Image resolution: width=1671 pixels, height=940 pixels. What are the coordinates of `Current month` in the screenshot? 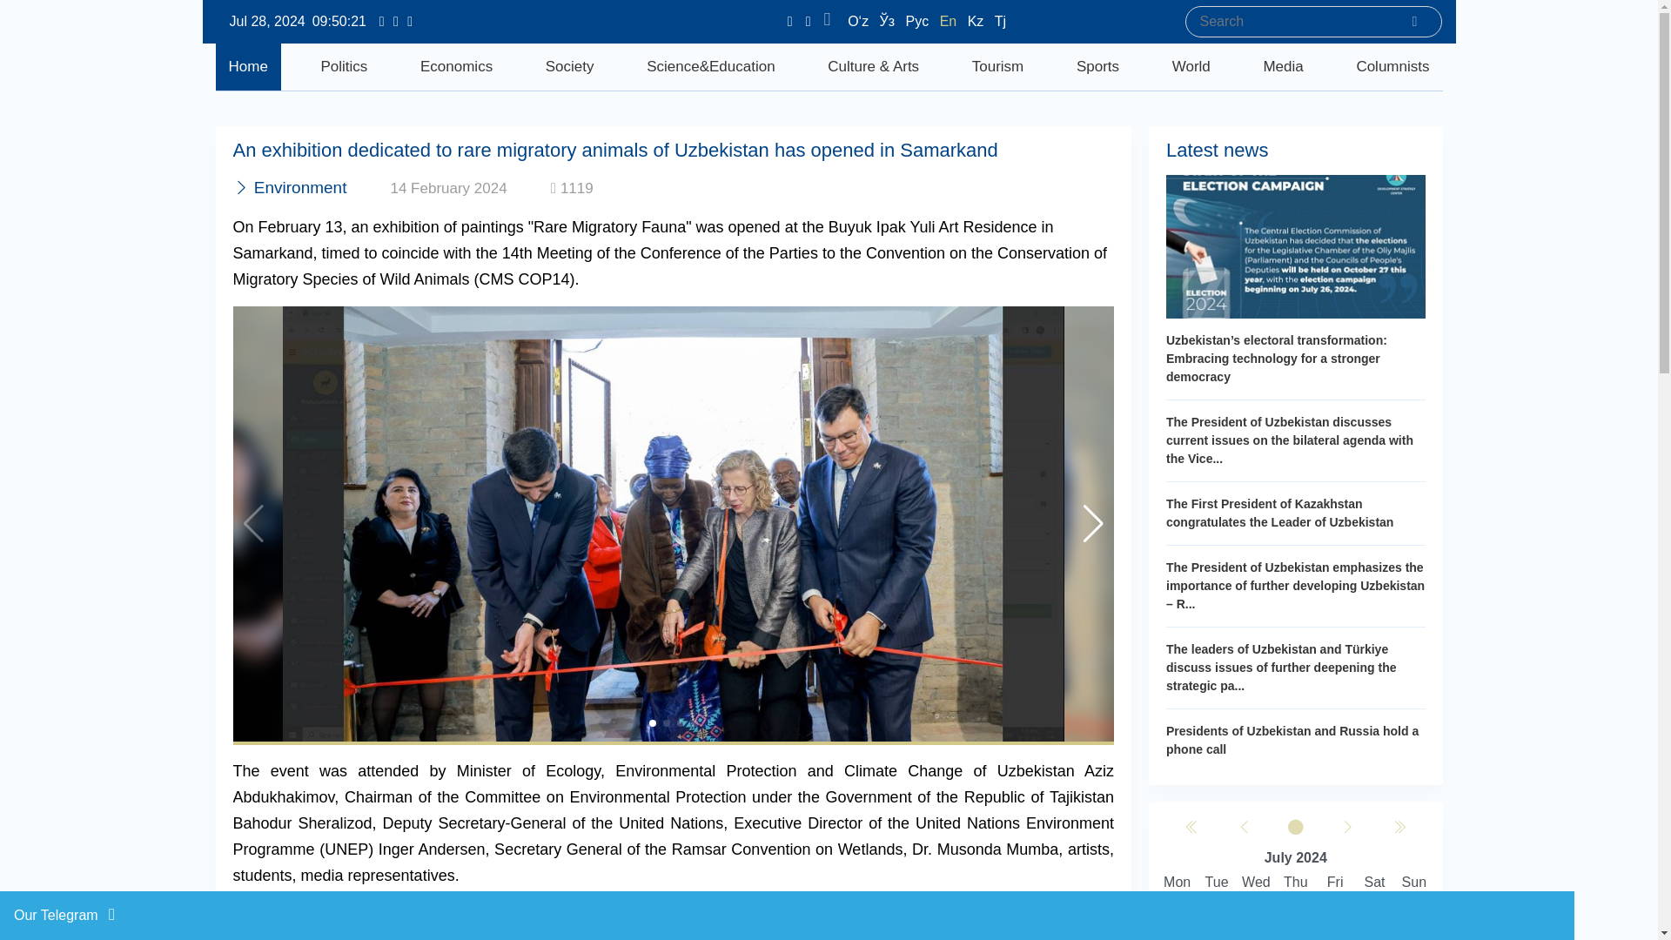 It's located at (1295, 828).